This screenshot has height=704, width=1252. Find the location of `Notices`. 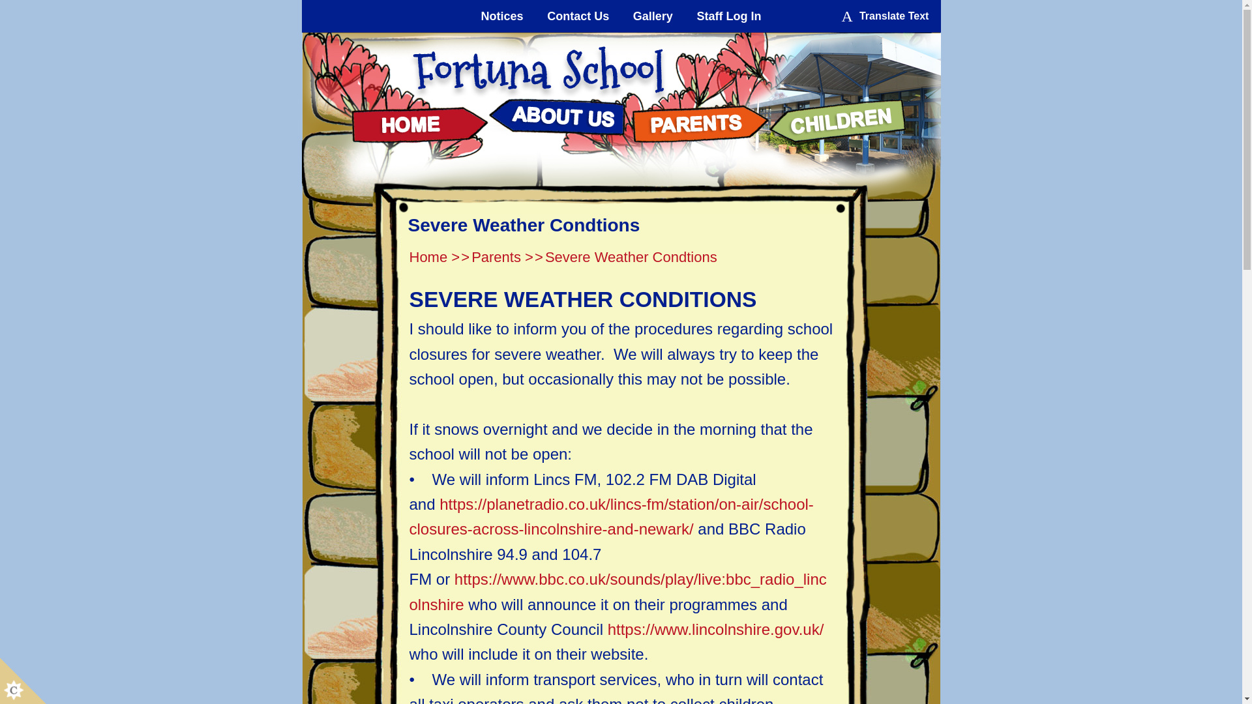

Notices is located at coordinates (502, 16).